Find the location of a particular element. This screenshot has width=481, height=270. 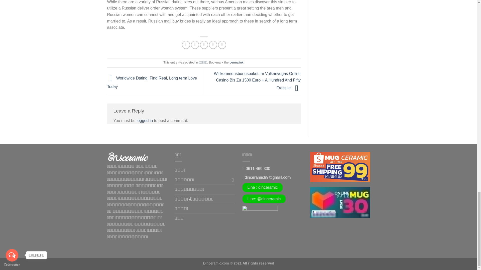

Worldwide Dating: Find Real, Long term Love Today is located at coordinates (152, 82).